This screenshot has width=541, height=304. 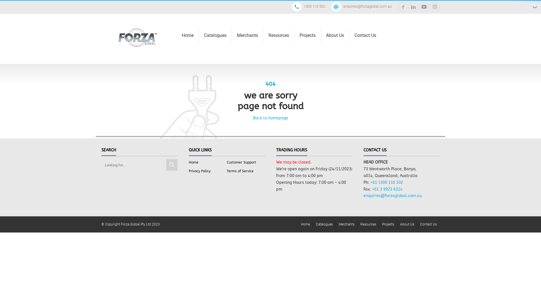 I want to click on Merchants, so click(x=247, y=35).